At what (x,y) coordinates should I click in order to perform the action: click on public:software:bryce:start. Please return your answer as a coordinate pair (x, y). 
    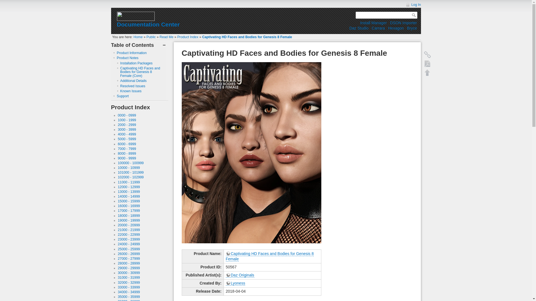
    Looking at the image, I should click on (412, 28).